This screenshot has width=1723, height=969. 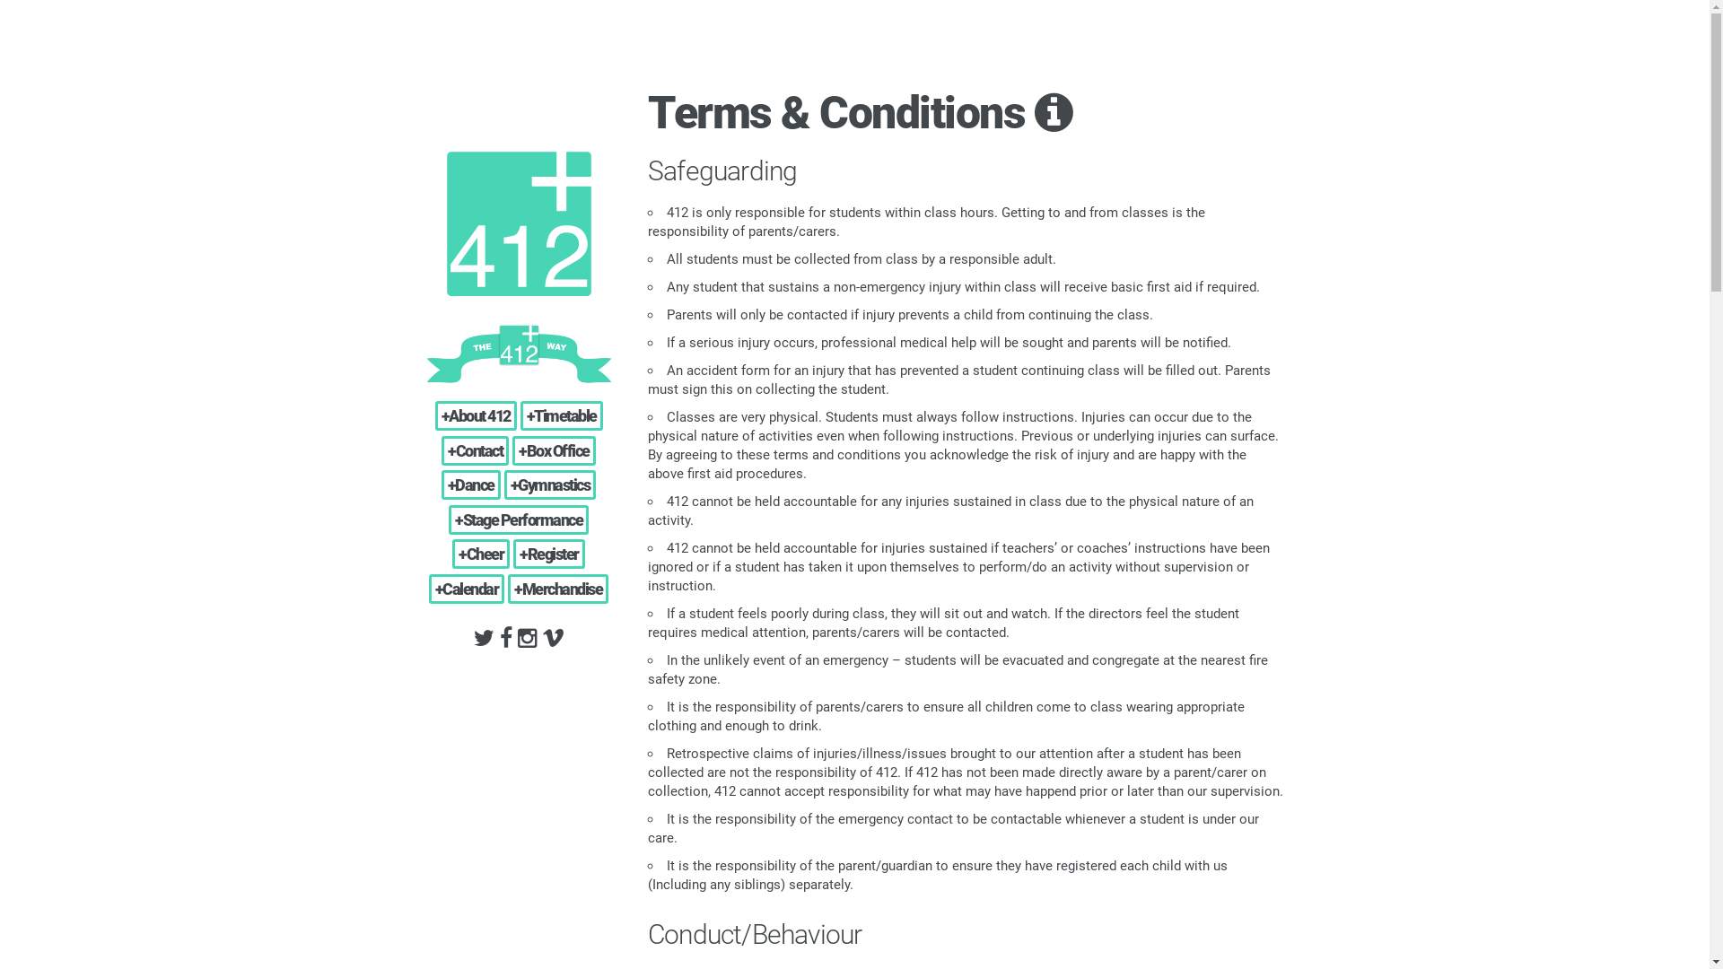 What do you see at coordinates (558, 589) in the screenshot?
I see `+Merchandise` at bounding box center [558, 589].